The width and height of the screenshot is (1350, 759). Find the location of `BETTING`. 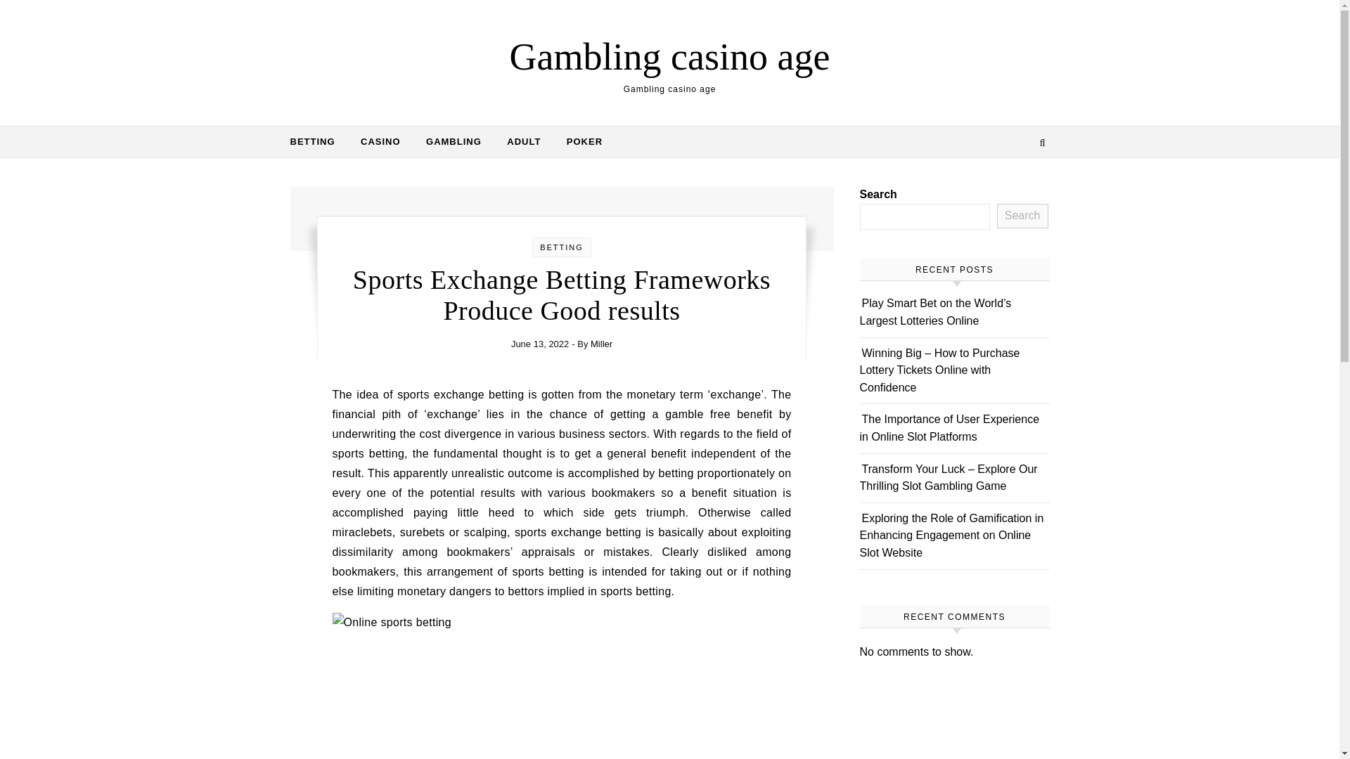

BETTING is located at coordinates (561, 247).